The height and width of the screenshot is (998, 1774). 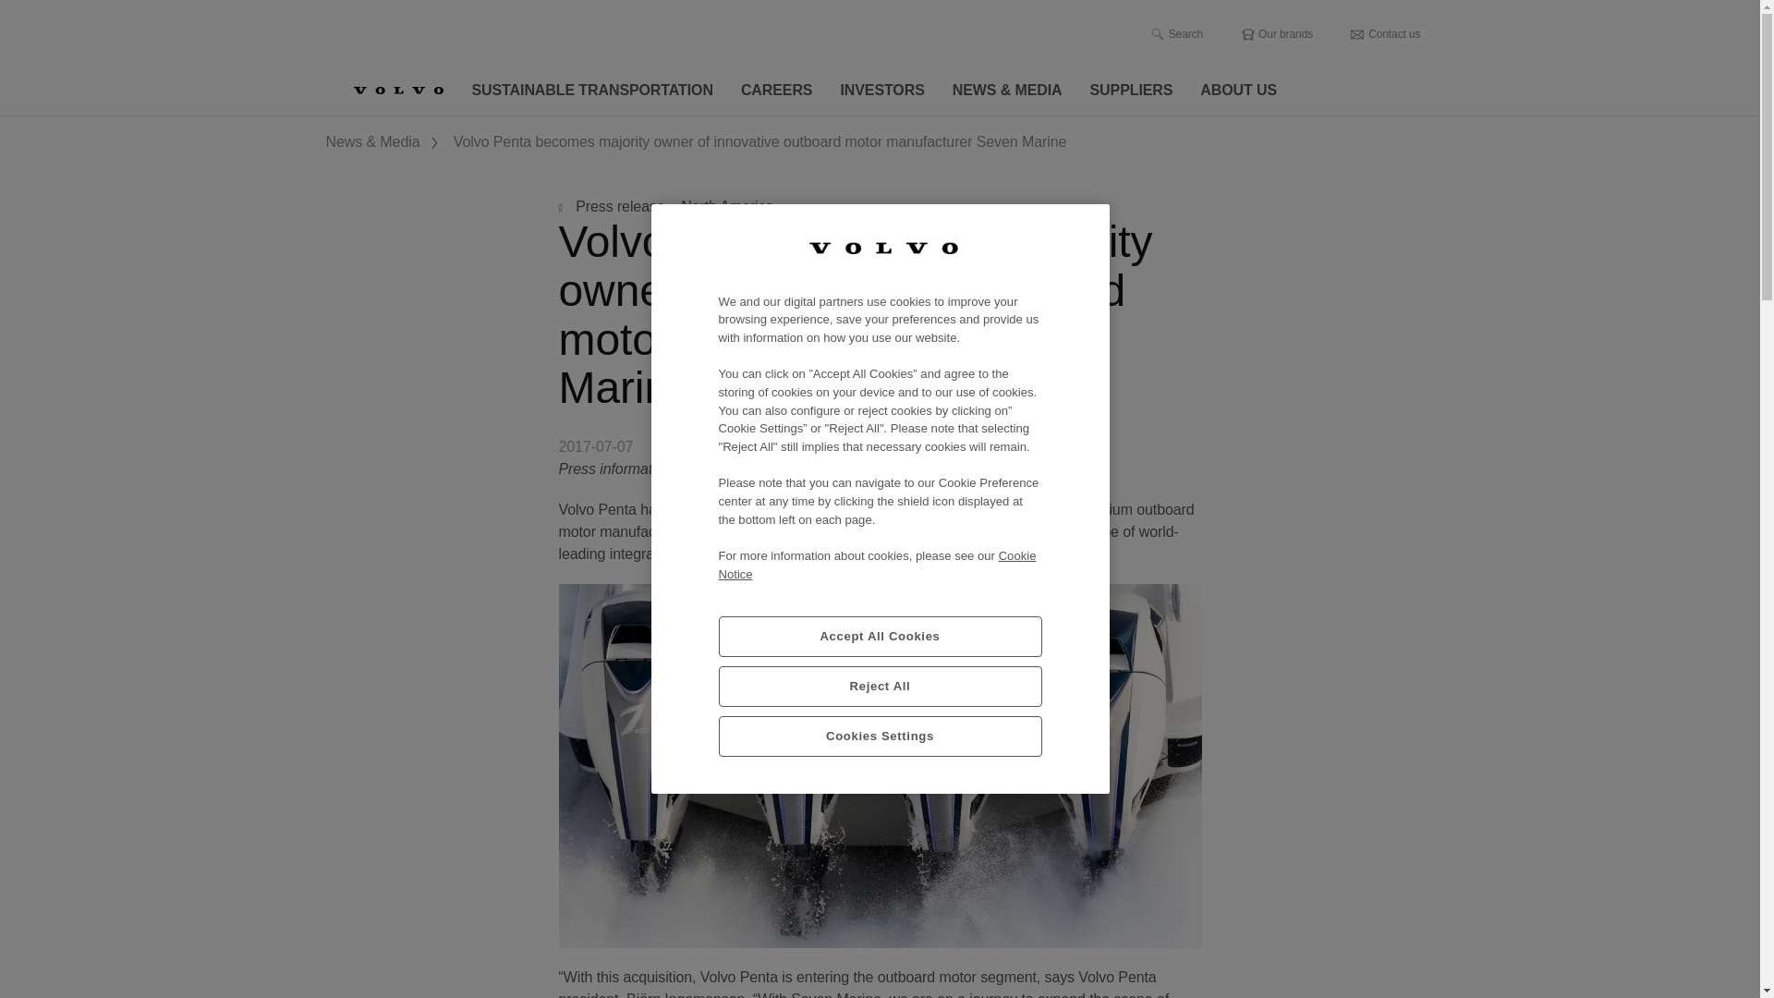 I want to click on CAREERS, so click(x=776, y=91).